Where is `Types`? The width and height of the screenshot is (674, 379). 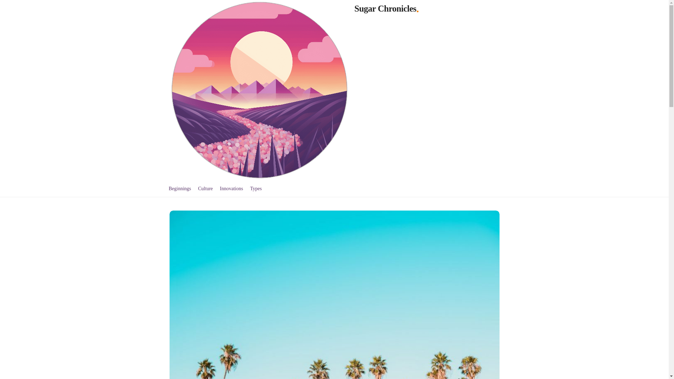 Types is located at coordinates (256, 188).